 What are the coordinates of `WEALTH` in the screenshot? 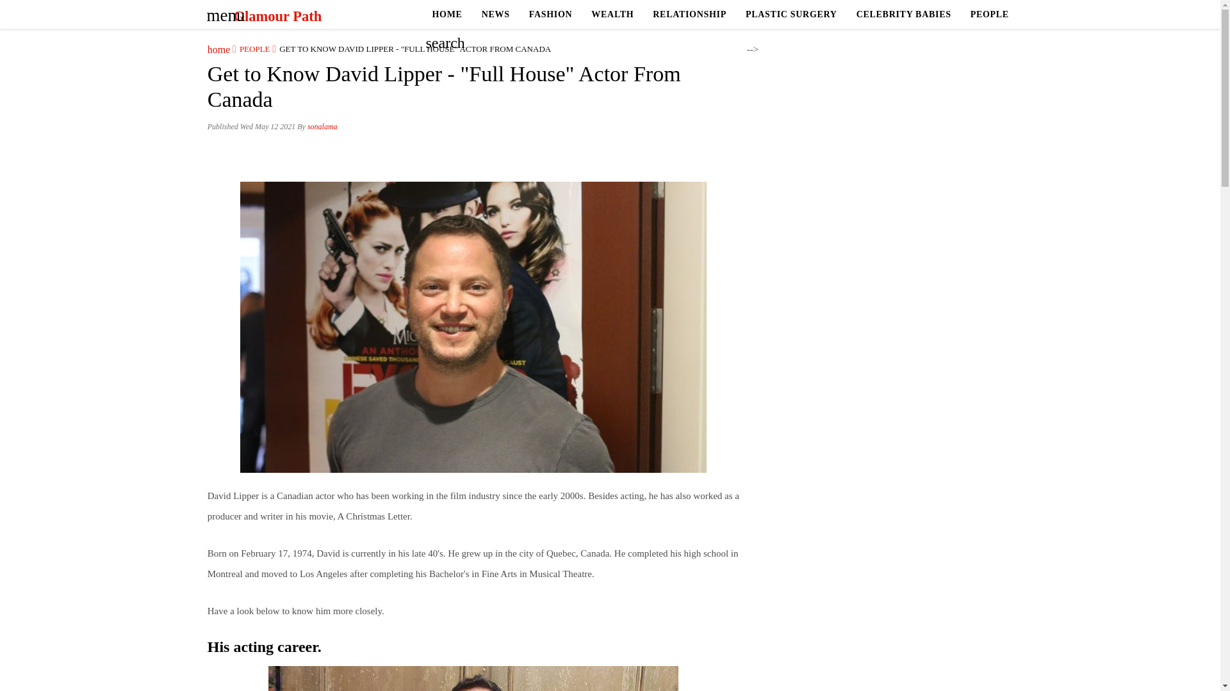 It's located at (612, 14).